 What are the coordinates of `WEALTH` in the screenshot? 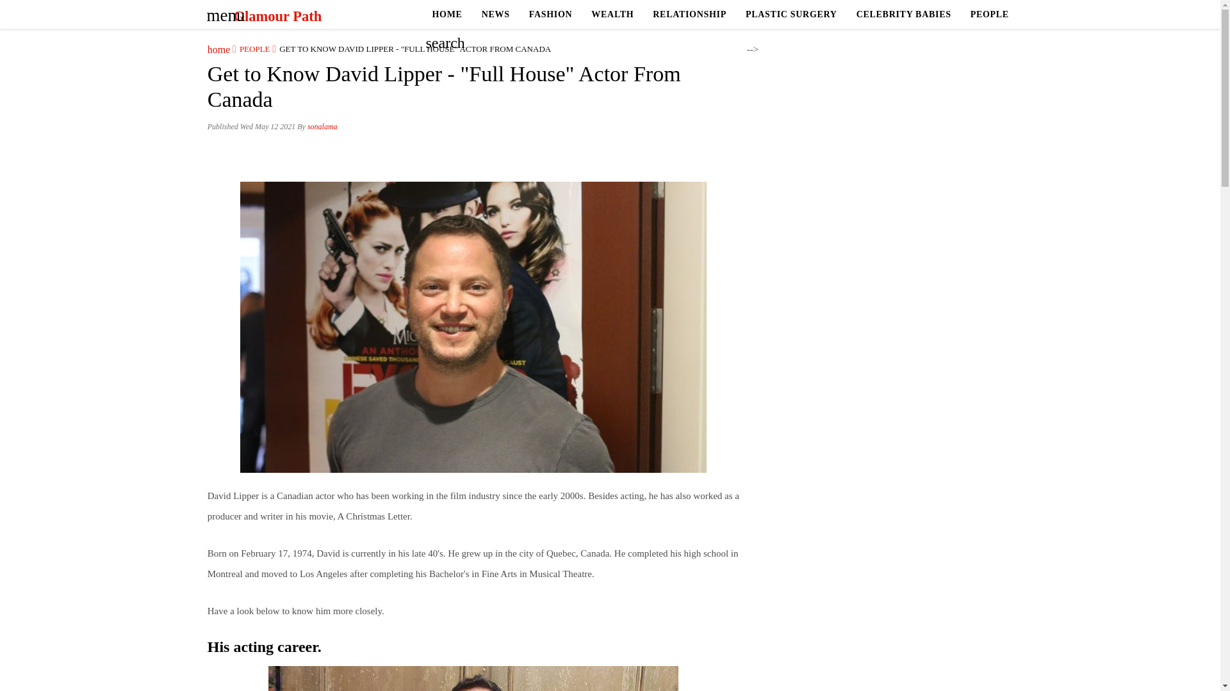 It's located at (612, 14).